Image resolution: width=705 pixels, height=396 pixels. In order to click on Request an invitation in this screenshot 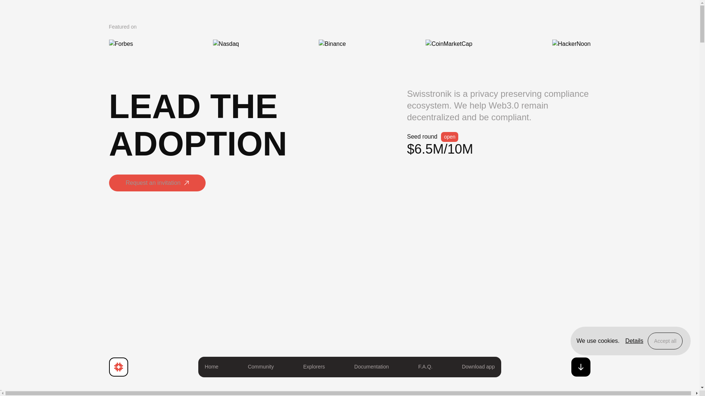, I will do `click(156, 185)`.